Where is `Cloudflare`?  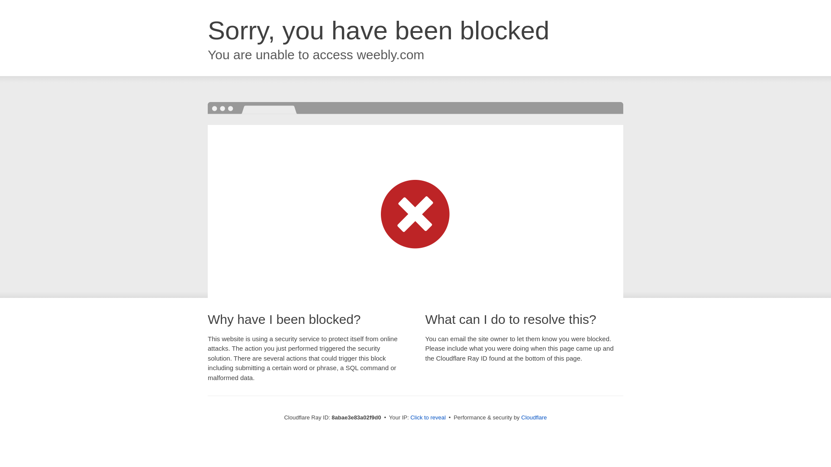 Cloudflare is located at coordinates (534, 417).